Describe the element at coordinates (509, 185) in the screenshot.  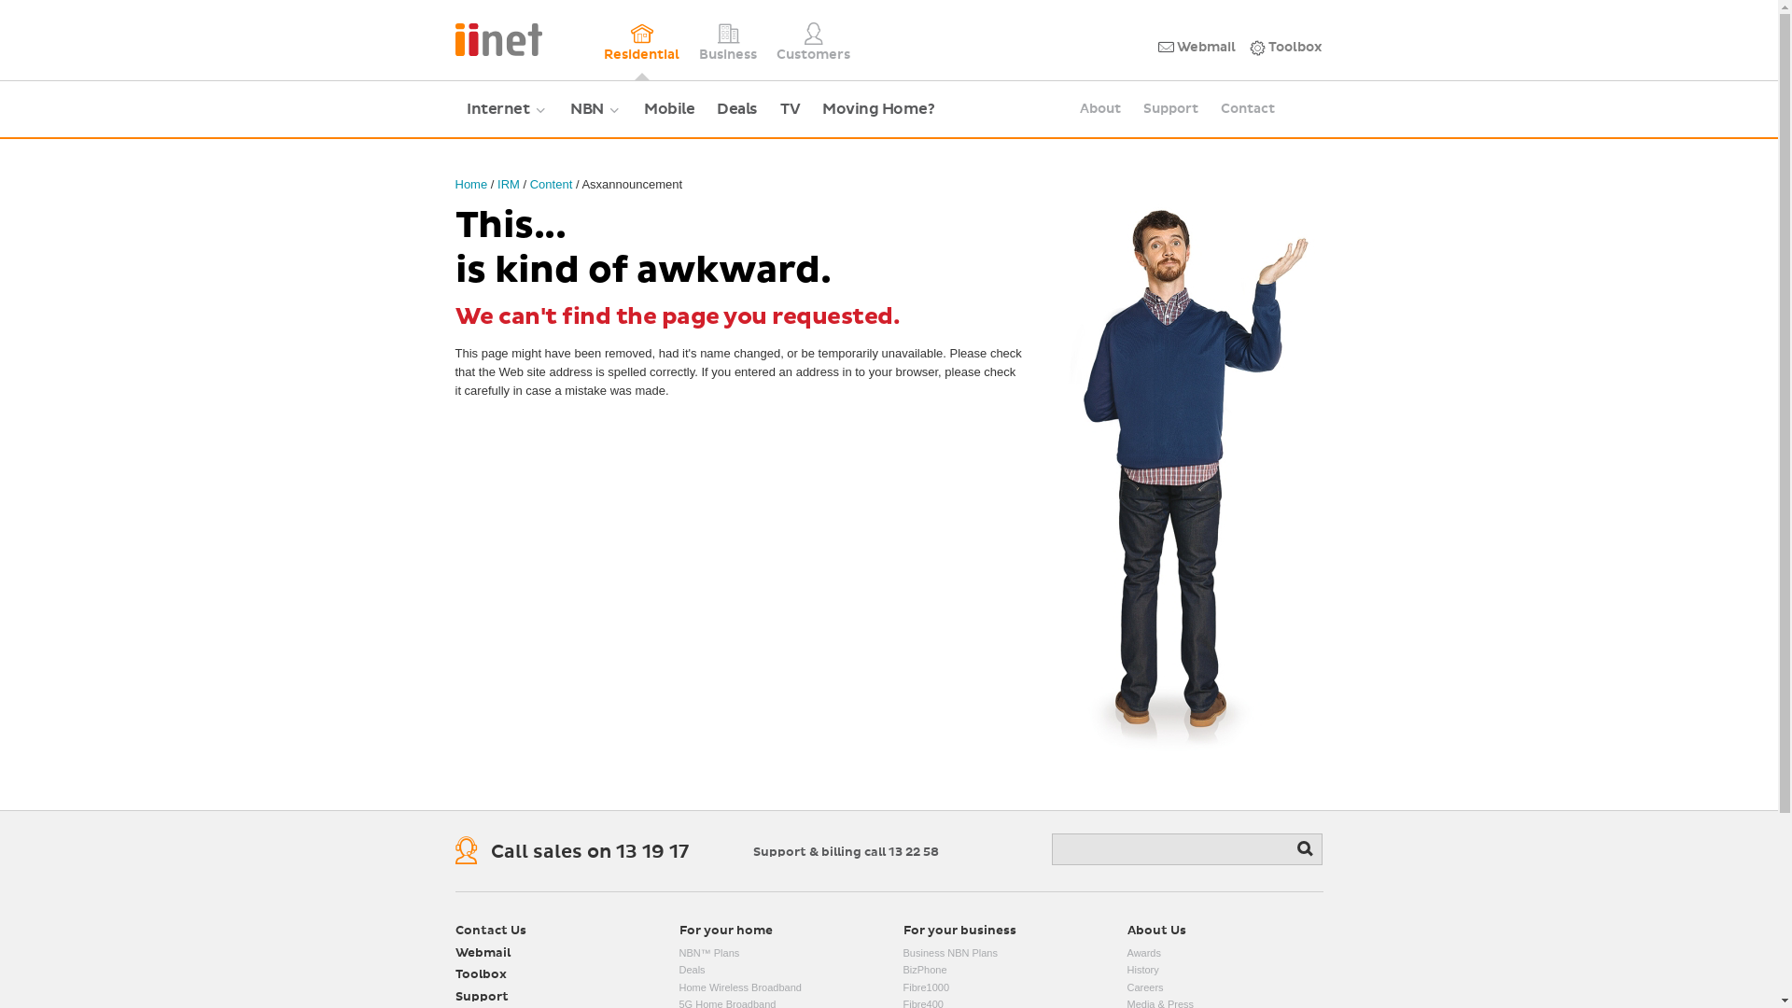
I see `IRM` at that location.